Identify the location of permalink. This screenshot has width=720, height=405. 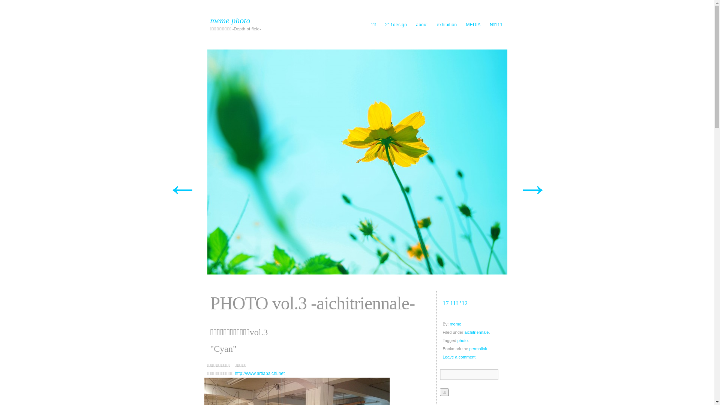
(478, 349).